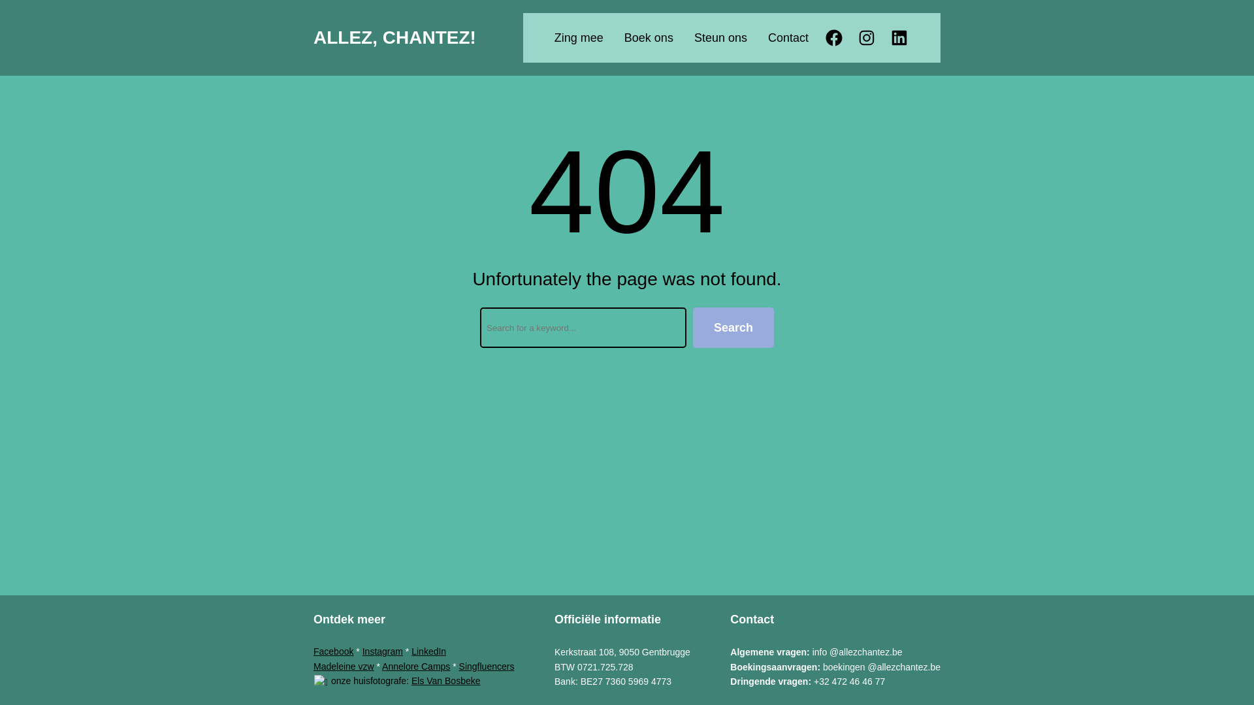 Image resolution: width=1254 pixels, height=705 pixels. What do you see at coordinates (649, 38) in the screenshot?
I see `Boek ons` at bounding box center [649, 38].